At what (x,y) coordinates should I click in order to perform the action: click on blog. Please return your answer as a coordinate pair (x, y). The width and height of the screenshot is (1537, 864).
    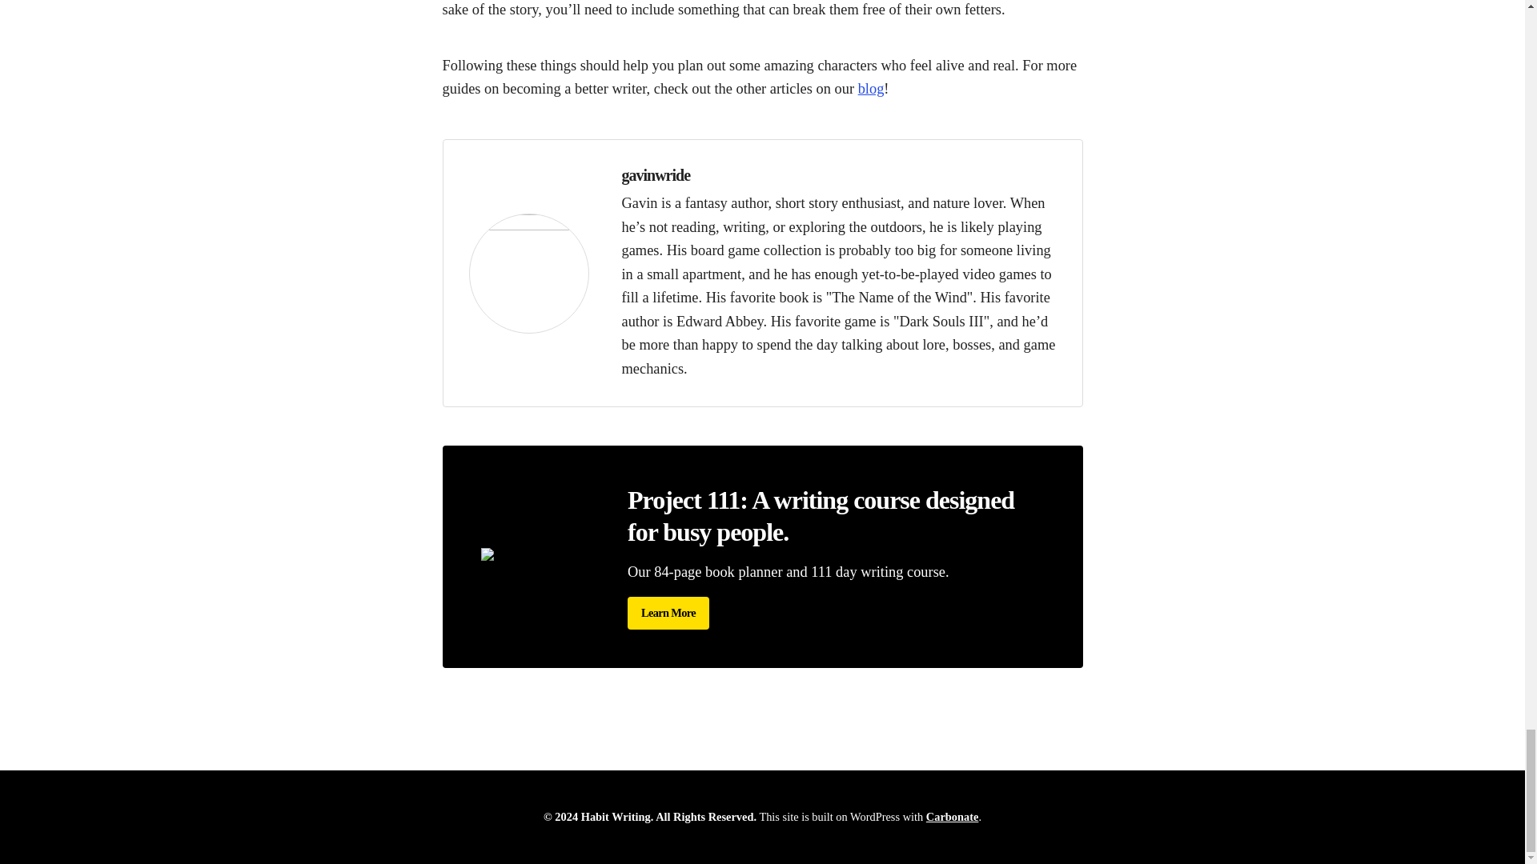
    Looking at the image, I should click on (871, 88).